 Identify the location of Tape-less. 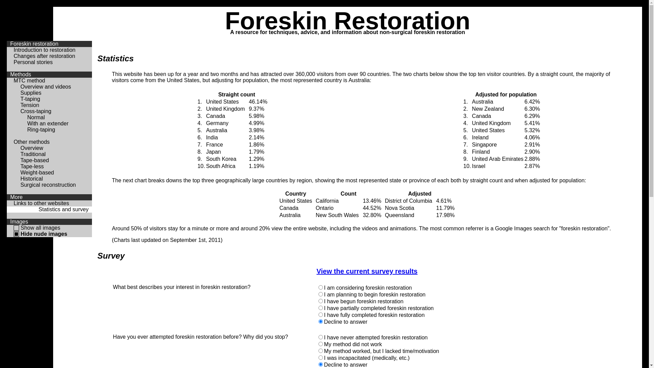
(32, 166).